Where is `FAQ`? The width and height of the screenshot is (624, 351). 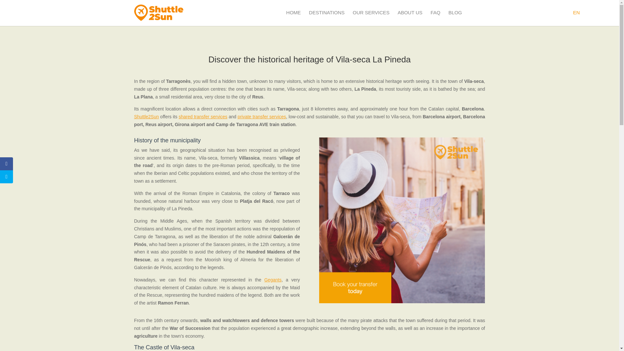
FAQ is located at coordinates (435, 12).